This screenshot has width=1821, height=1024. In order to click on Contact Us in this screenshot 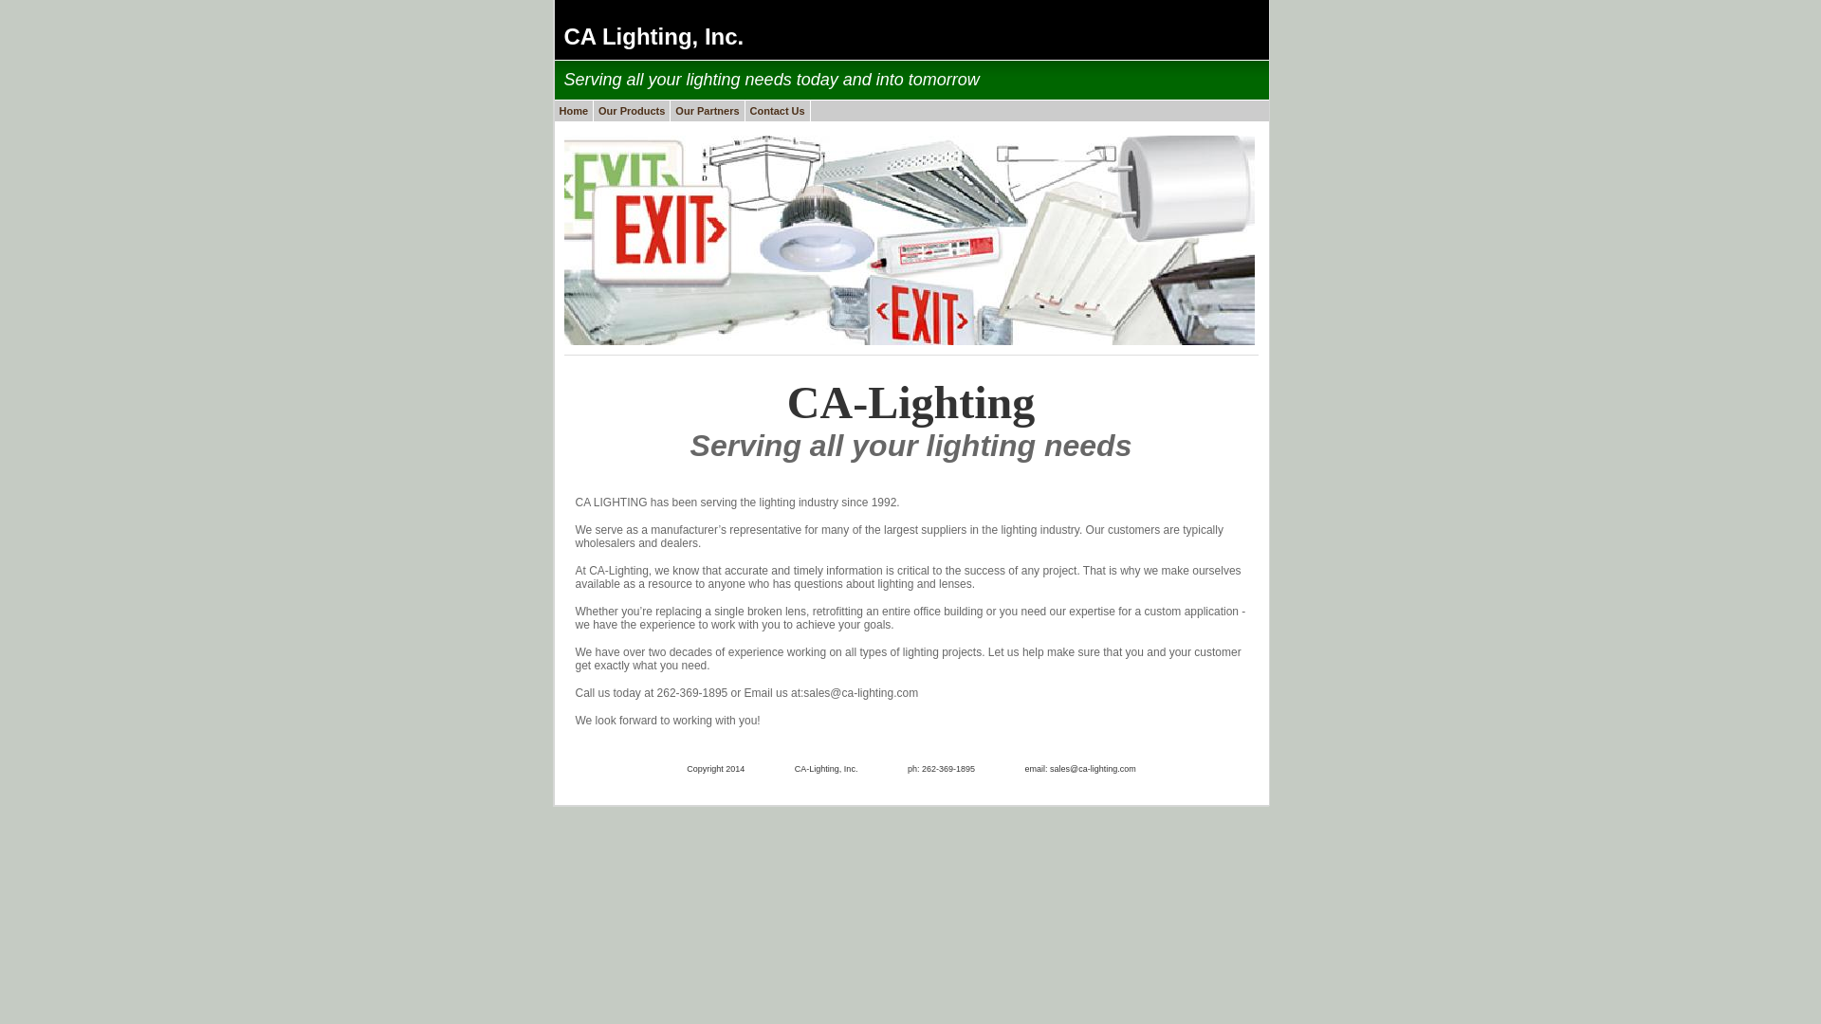, I will do `click(778, 110)`.